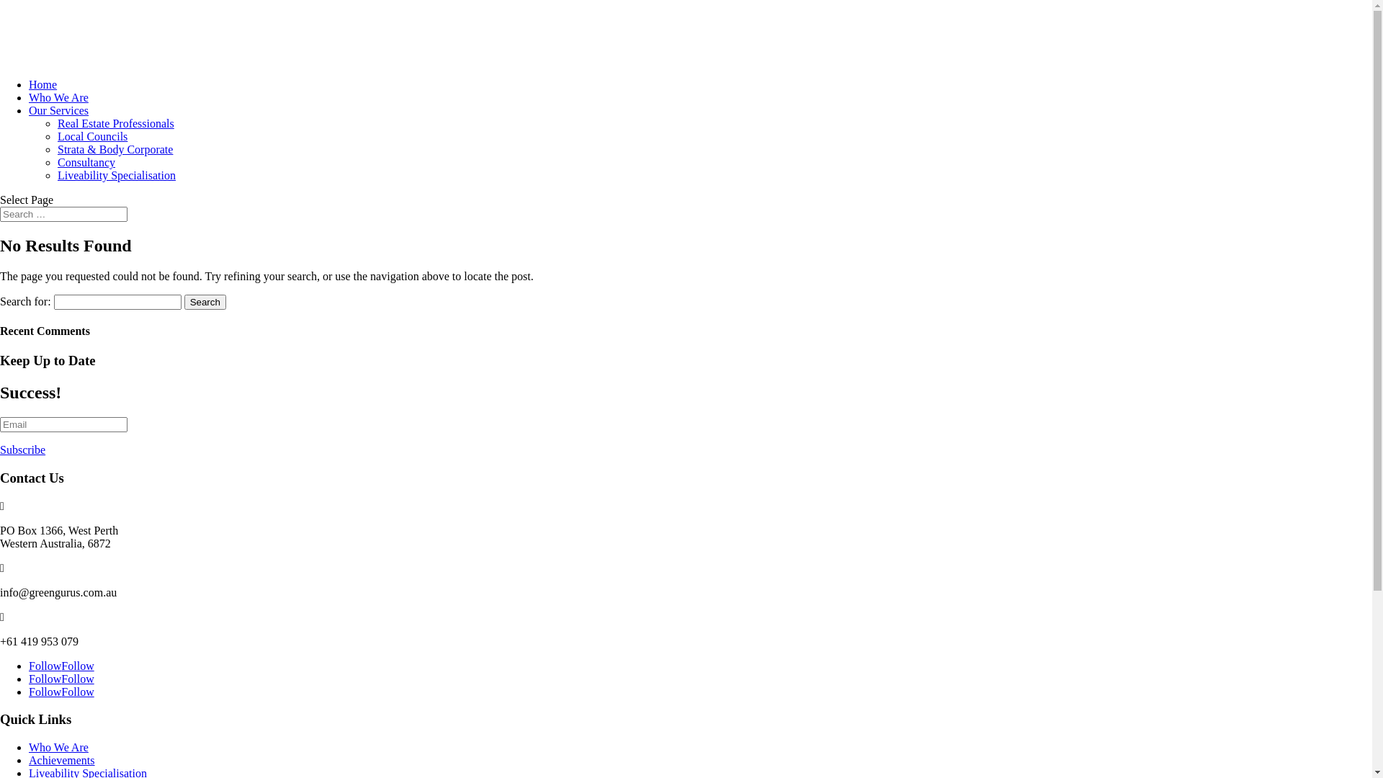  Describe the element at coordinates (78, 679) in the screenshot. I see `Follow` at that location.